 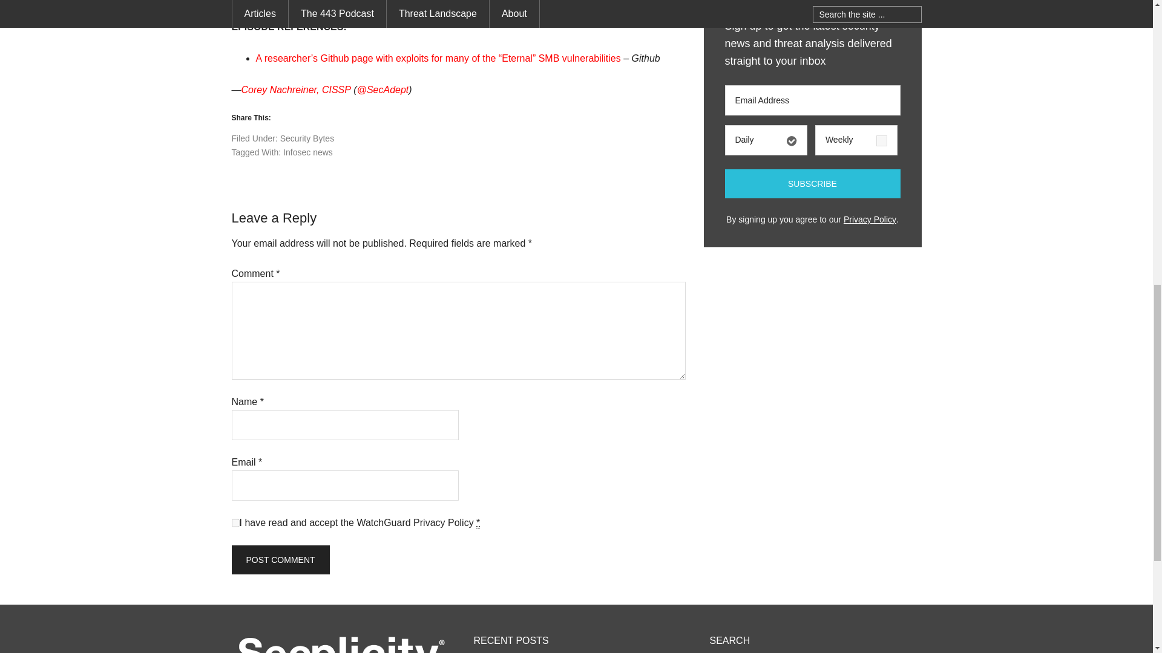 What do you see at coordinates (813, 184) in the screenshot?
I see `Subscribe` at bounding box center [813, 184].